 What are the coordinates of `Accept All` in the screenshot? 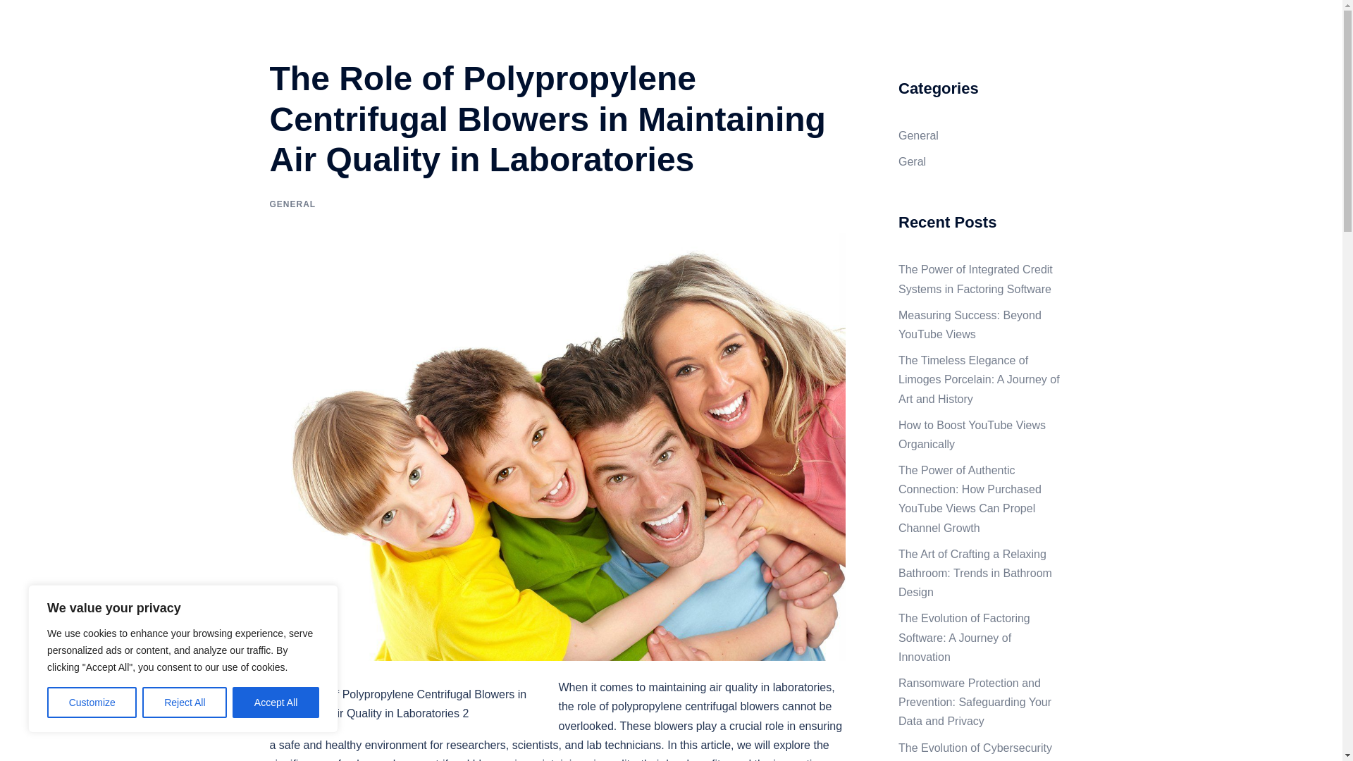 It's located at (276, 703).